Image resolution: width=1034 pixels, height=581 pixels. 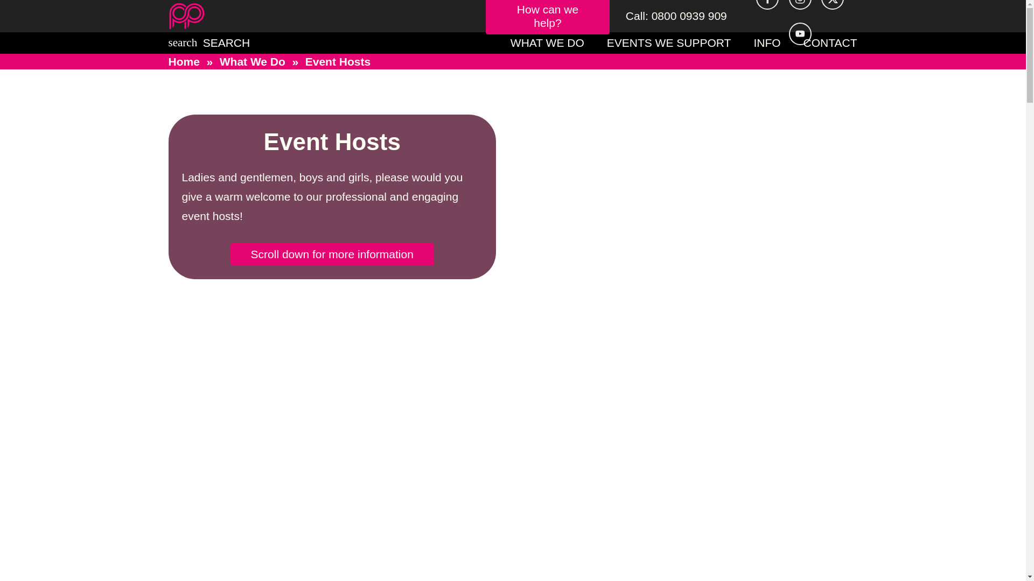 I want to click on WHAT WE DO, so click(x=547, y=43).